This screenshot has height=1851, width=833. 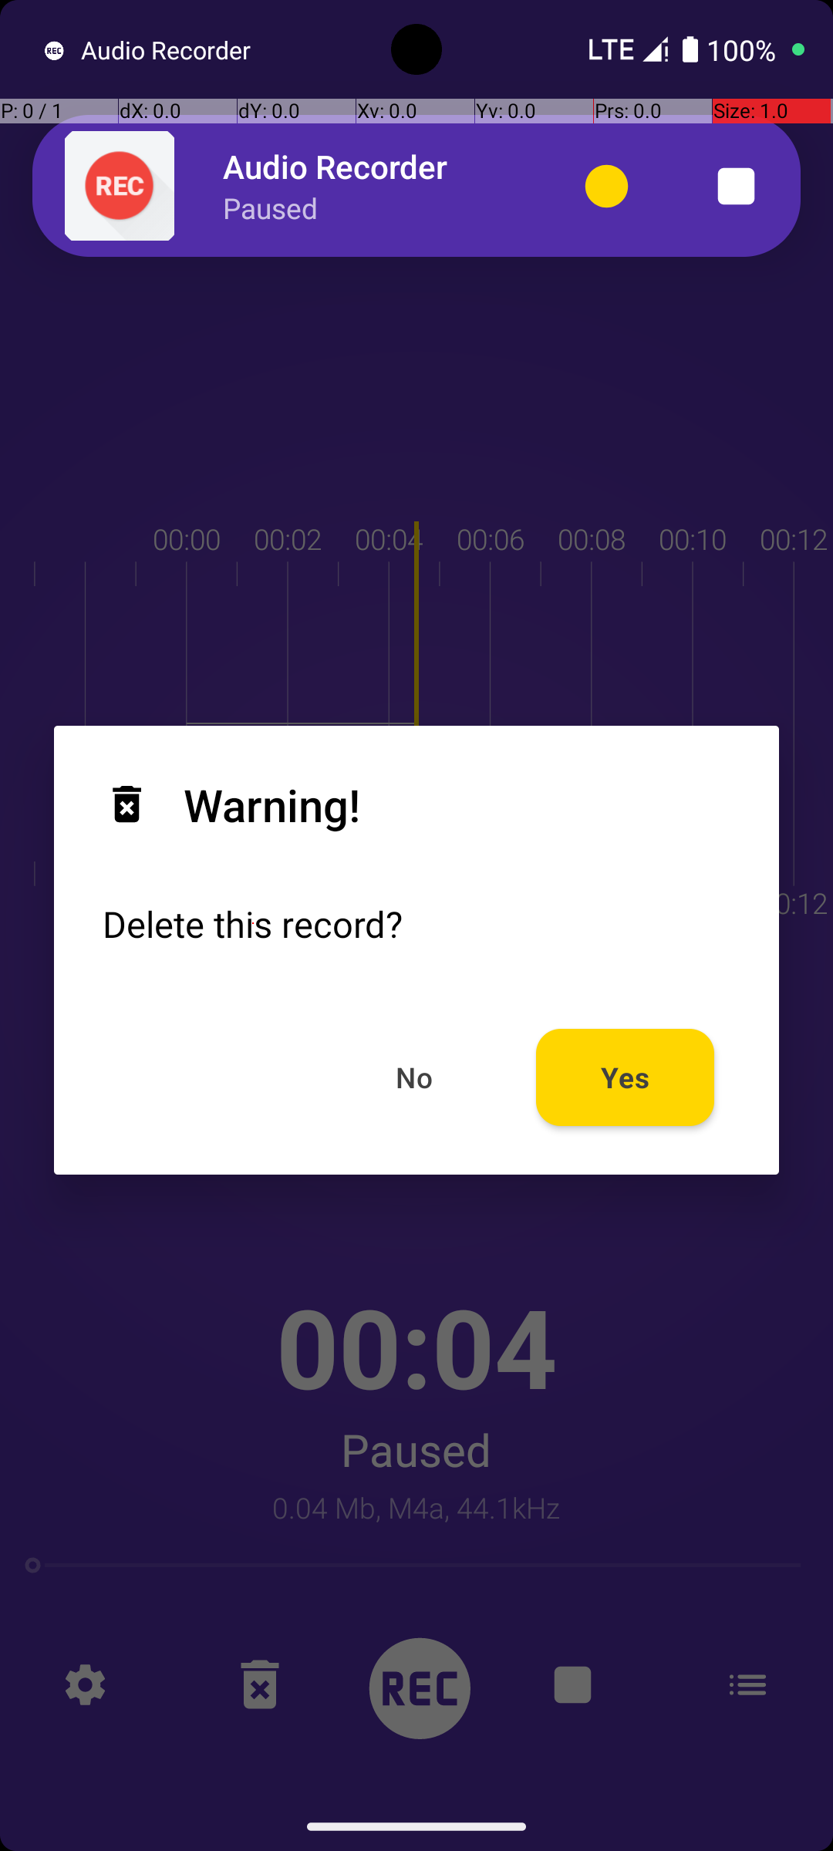 What do you see at coordinates (415, 1077) in the screenshot?
I see `No` at bounding box center [415, 1077].